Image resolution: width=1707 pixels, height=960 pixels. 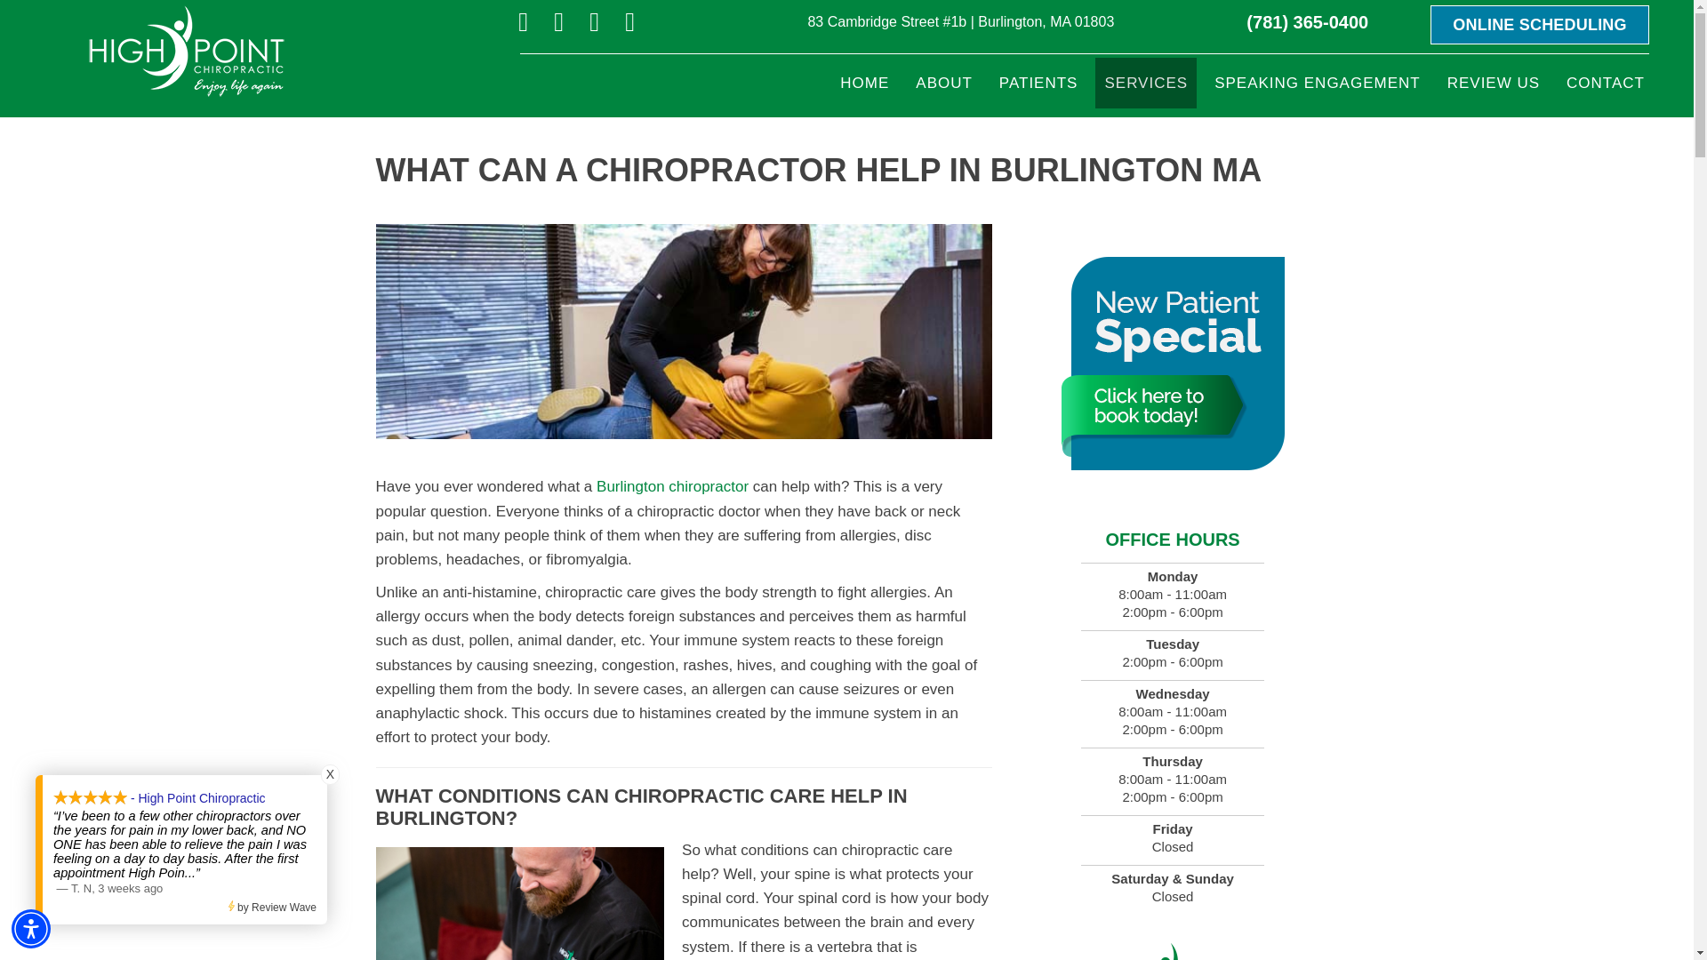 What do you see at coordinates (1172, 951) in the screenshot?
I see `Chiropractic Burlington MA High Point Chiropractic` at bounding box center [1172, 951].